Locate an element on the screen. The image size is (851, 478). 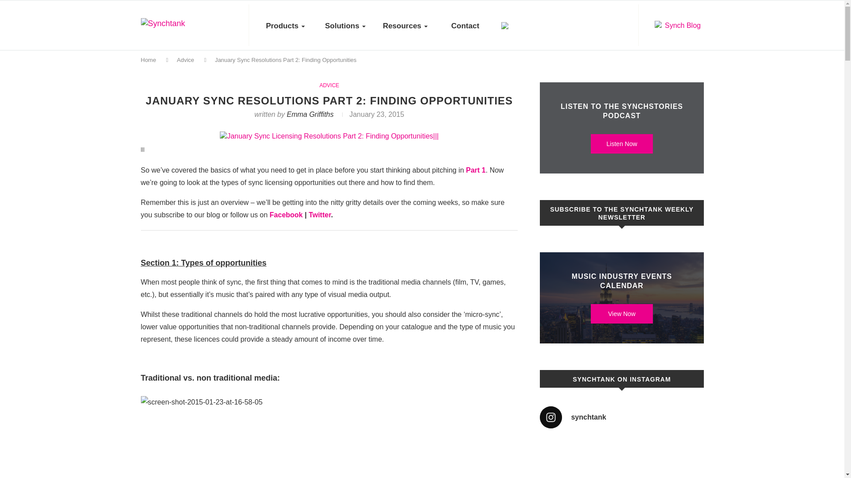
Resources is located at coordinates (405, 26).